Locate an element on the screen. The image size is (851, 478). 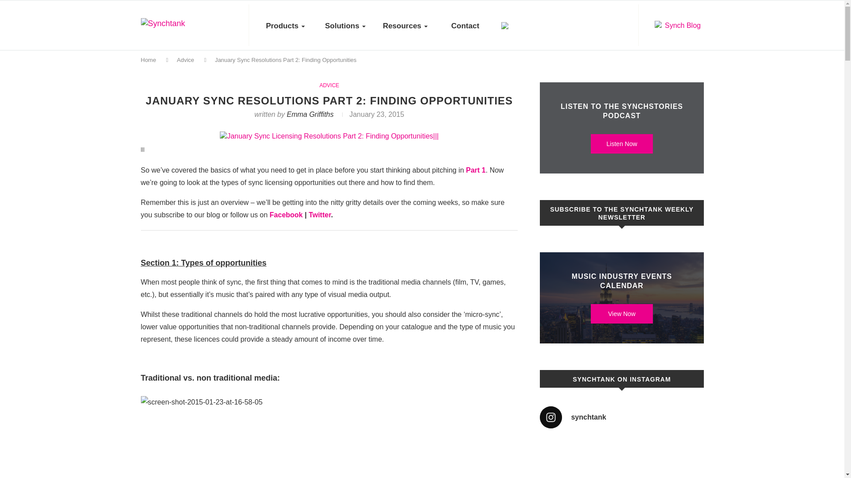
Resources is located at coordinates (405, 26).